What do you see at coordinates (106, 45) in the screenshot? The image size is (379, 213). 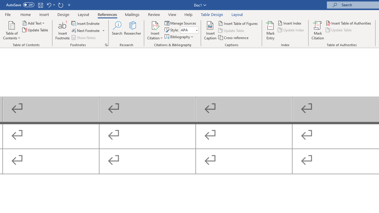 I see `Footnote and Endnote Dialog...` at bounding box center [106, 45].